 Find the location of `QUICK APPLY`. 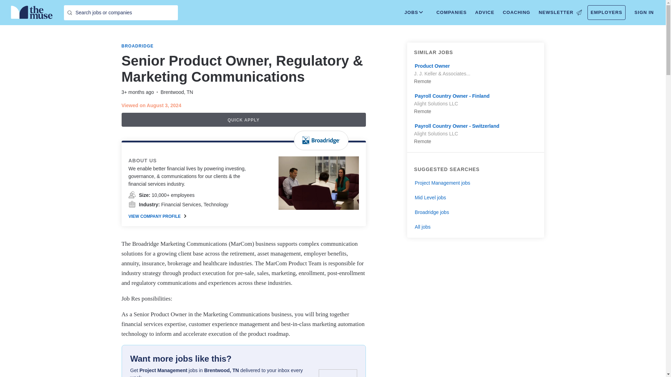

QUICK APPLY is located at coordinates (243, 119).